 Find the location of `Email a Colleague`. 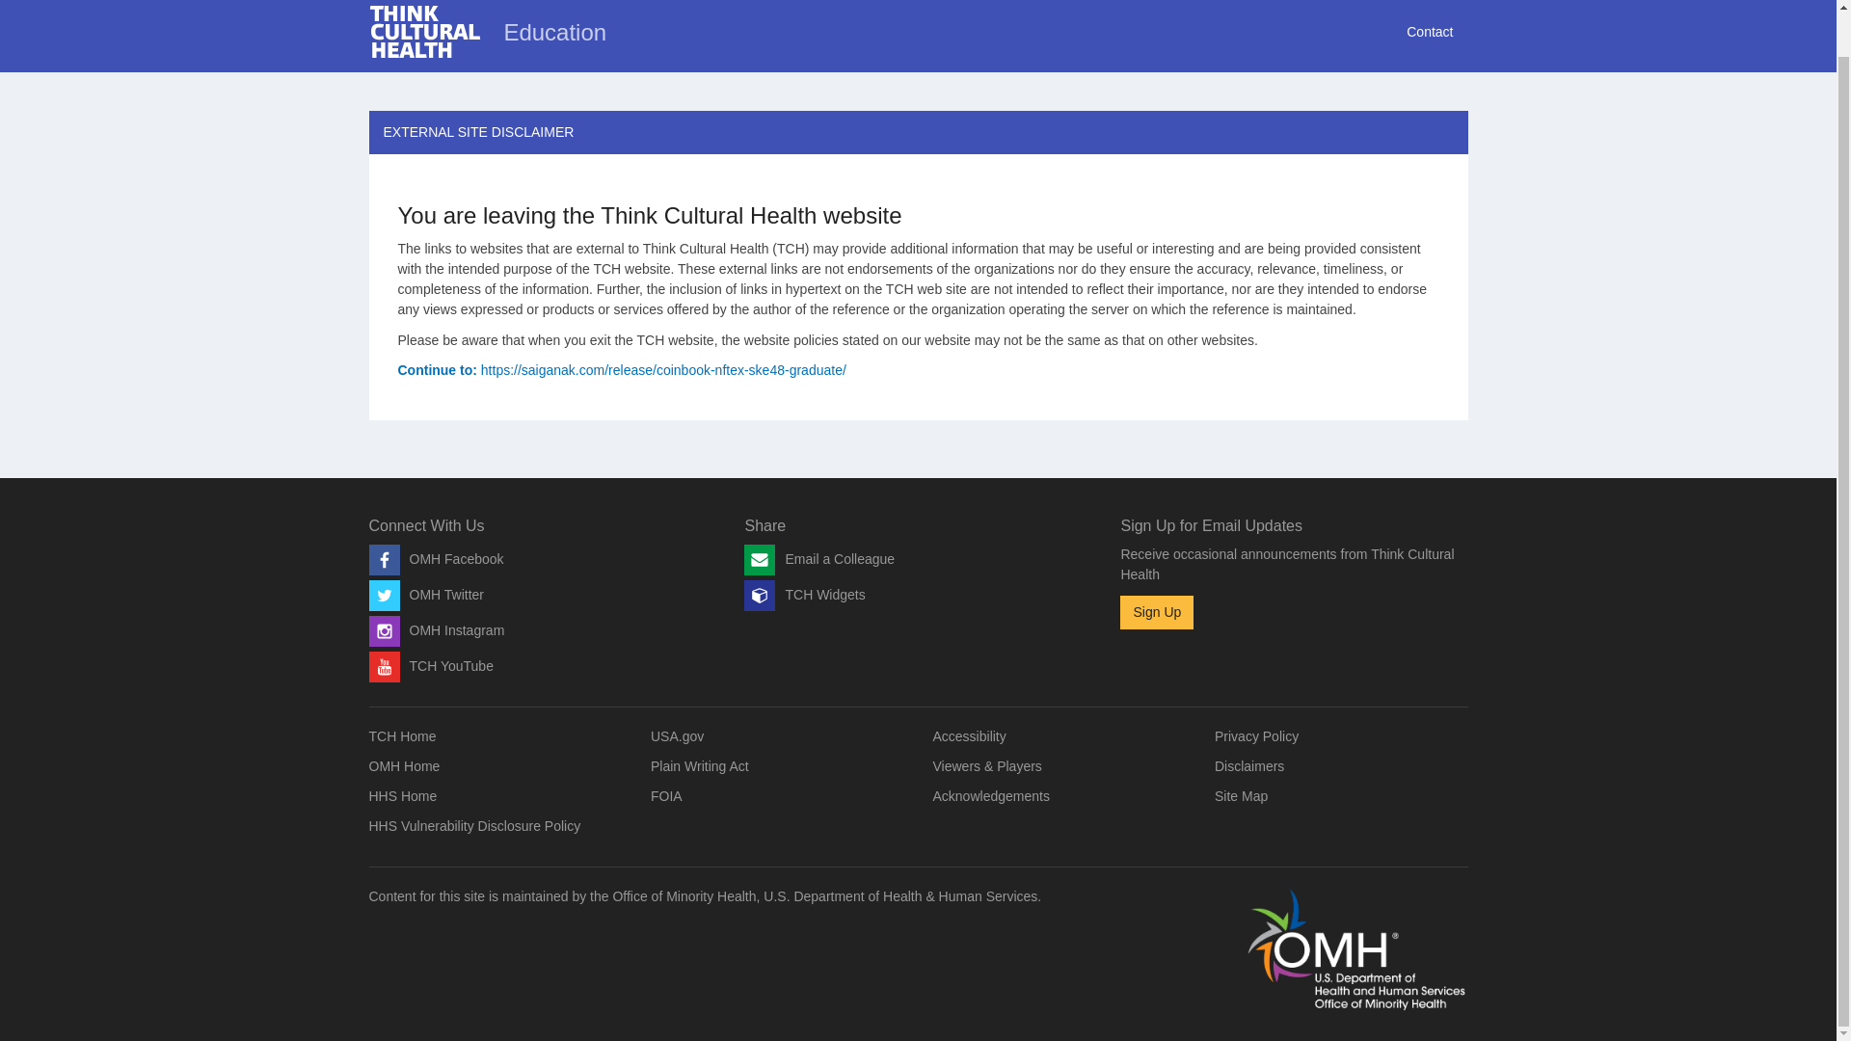

Email a Colleague is located at coordinates (818, 559).